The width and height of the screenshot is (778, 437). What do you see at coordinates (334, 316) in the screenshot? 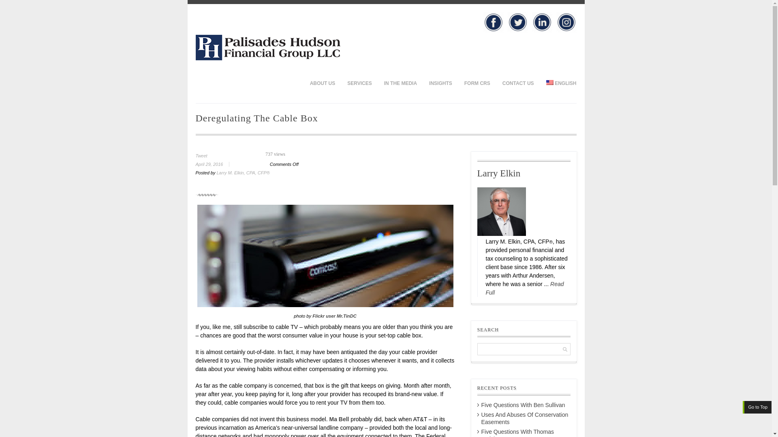
I see `Flickr user Mr.TinDC` at bounding box center [334, 316].